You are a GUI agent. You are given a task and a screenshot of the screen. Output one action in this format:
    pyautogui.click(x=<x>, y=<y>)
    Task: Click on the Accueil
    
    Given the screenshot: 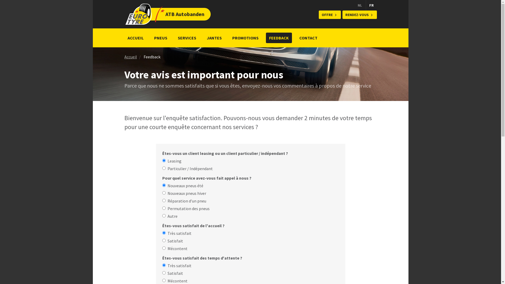 What is the action you would take?
    pyautogui.click(x=130, y=57)
    